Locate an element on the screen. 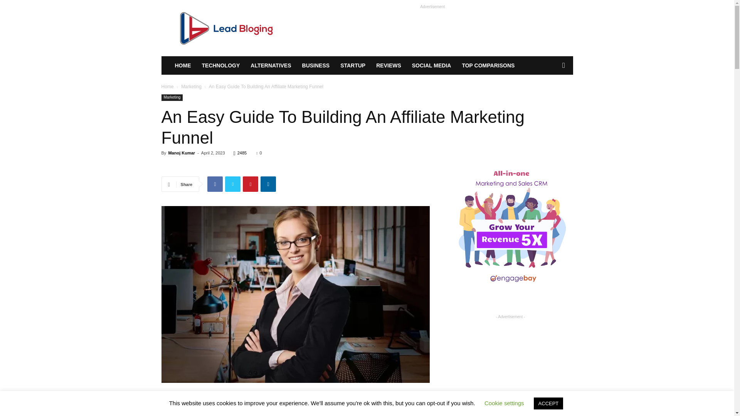  Marketing is located at coordinates (172, 98).